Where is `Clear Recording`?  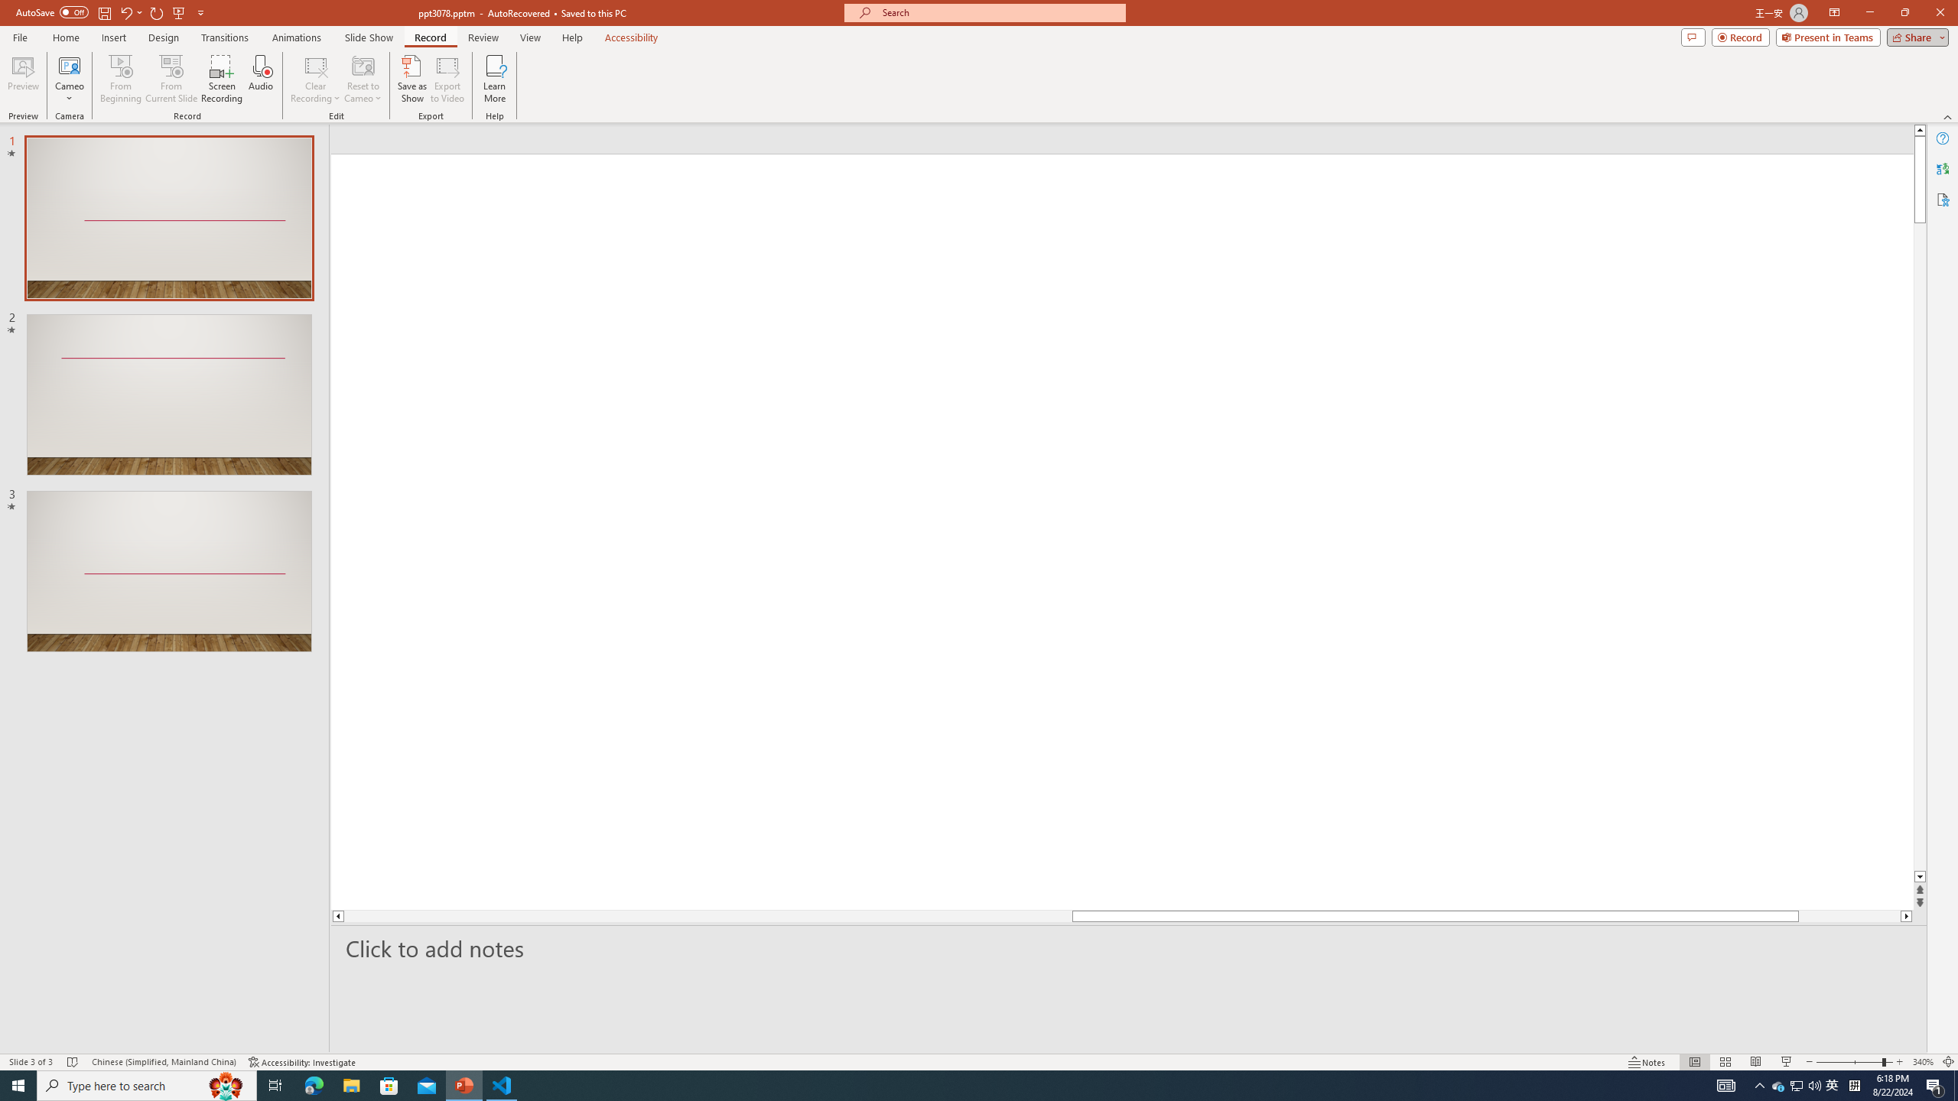 Clear Recording is located at coordinates (316, 79).